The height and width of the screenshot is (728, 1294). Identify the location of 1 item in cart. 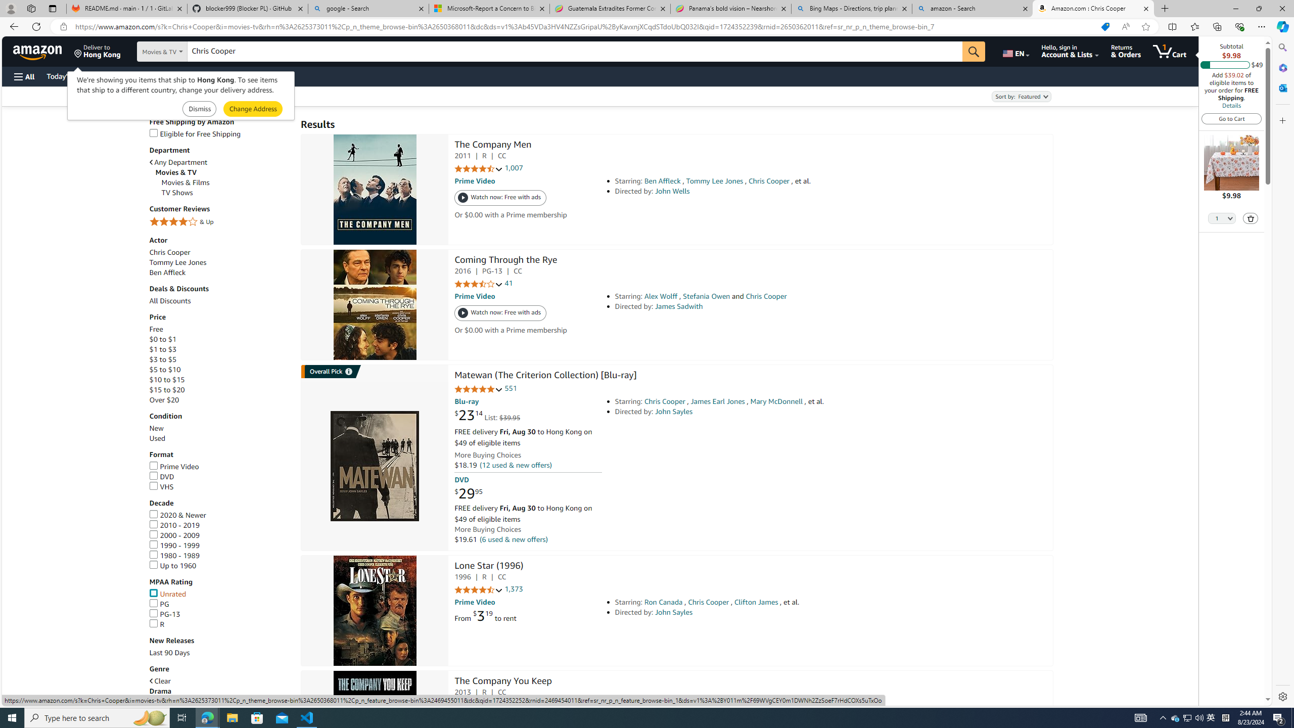
(1170, 51).